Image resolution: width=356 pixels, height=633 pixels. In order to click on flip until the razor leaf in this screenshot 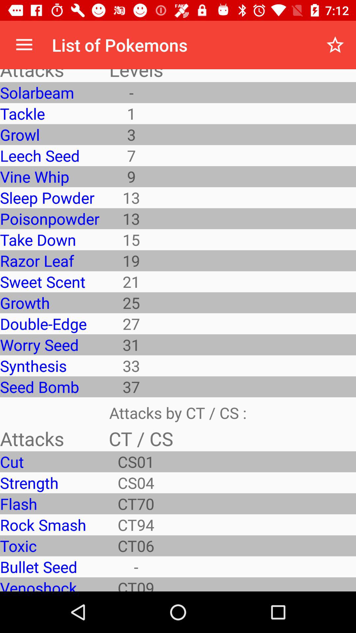, I will do `click(49, 260)`.